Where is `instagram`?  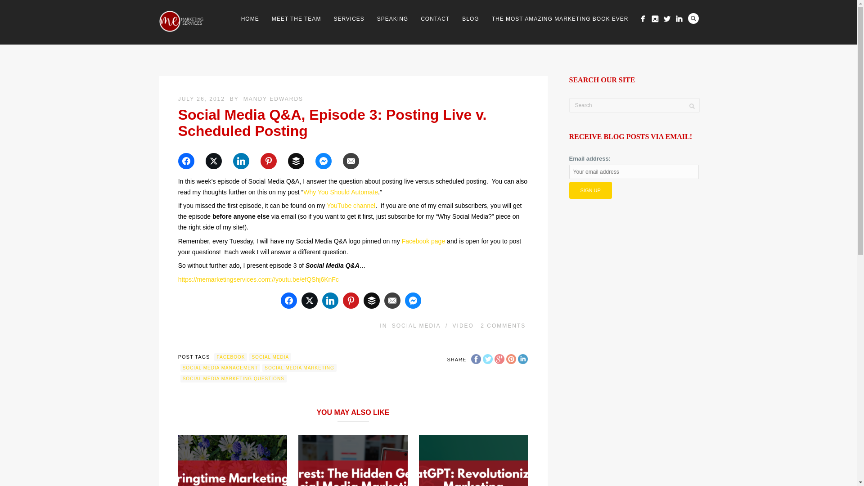
instagram is located at coordinates (654, 19).